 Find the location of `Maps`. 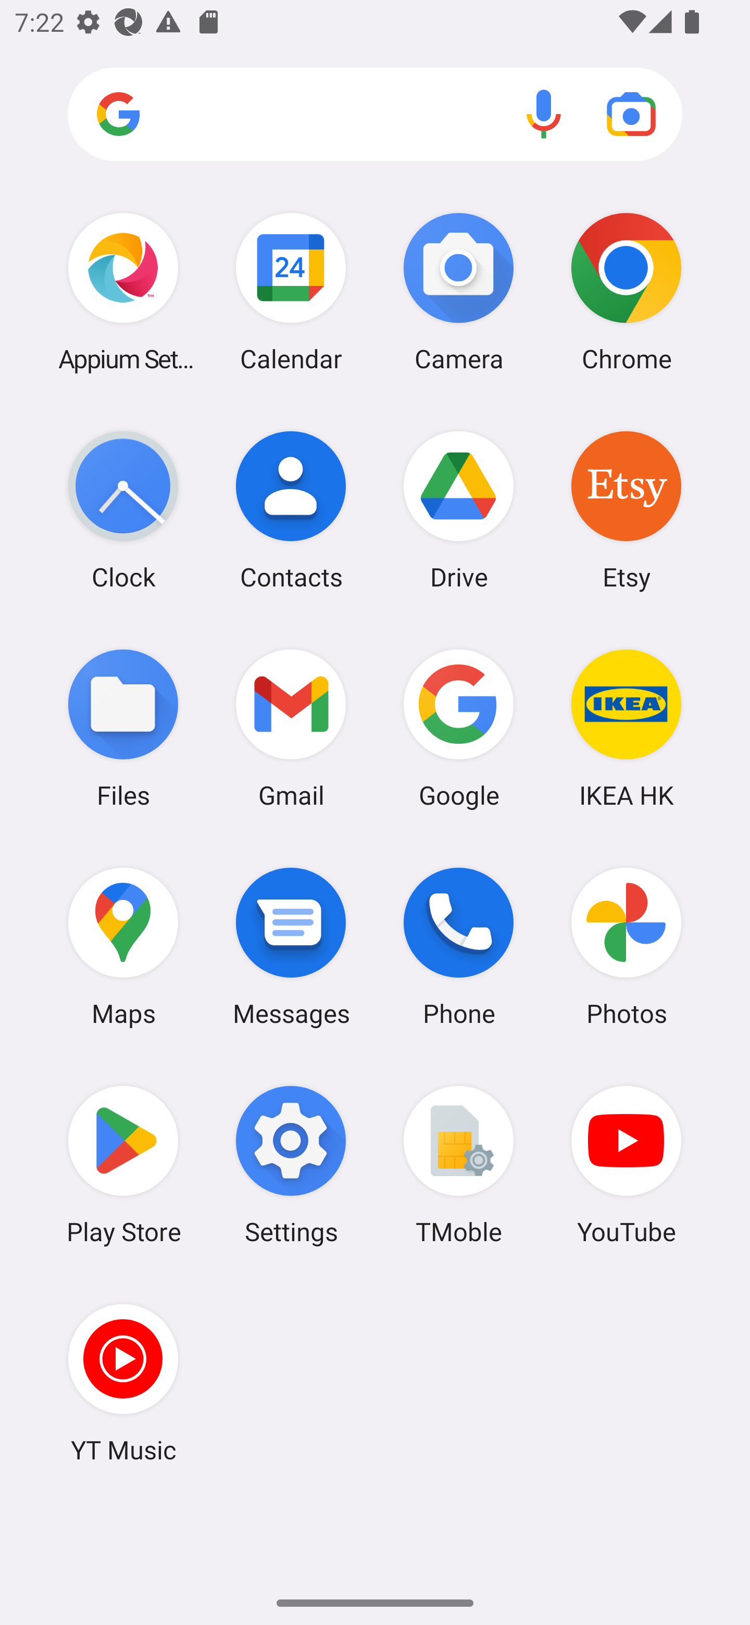

Maps is located at coordinates (123, 946).